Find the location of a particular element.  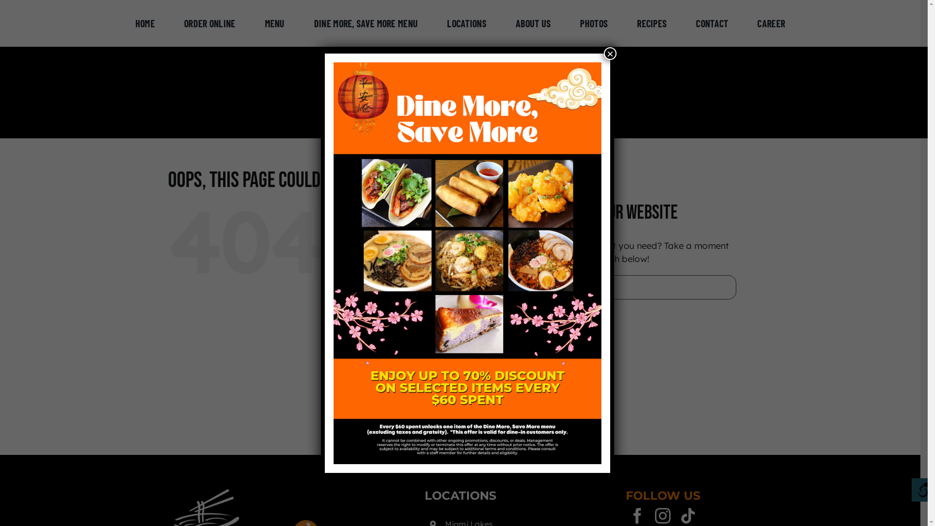

RECIPES is located at coordinates (652, 23).